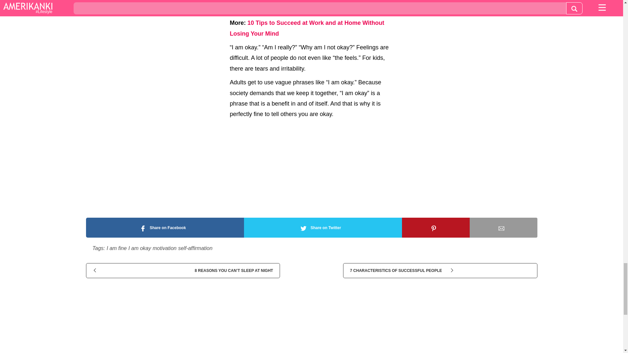 The image size is (628, 353). What do you see at coordinates (440, 271) in the screenshot?
I see `7 CHARACTERISTICS OF SUCCESSFUL PEOPLE` at bounding box center [440, 271].